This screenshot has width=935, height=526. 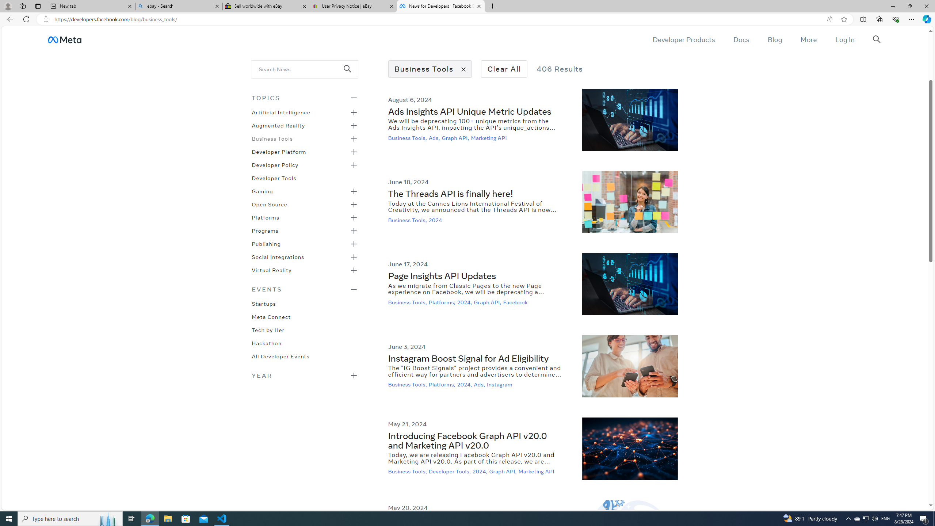 What do you see at coordinates (278, 125) in the screenshot?
I see `Augmented Reality` at bounding box center [278, 125].